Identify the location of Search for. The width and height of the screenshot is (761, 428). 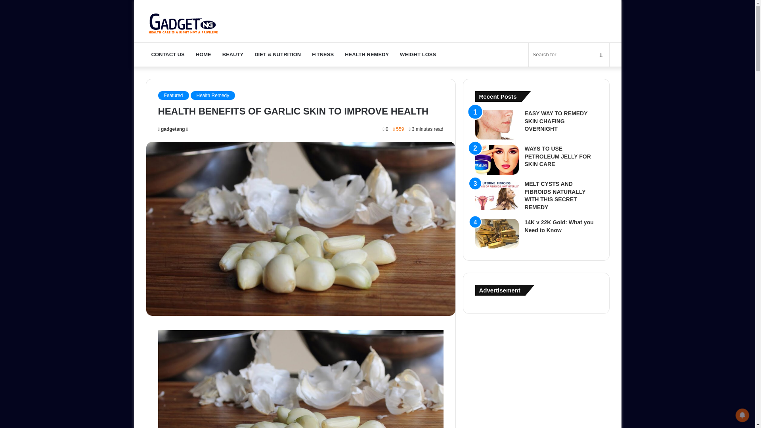
(569, 55).